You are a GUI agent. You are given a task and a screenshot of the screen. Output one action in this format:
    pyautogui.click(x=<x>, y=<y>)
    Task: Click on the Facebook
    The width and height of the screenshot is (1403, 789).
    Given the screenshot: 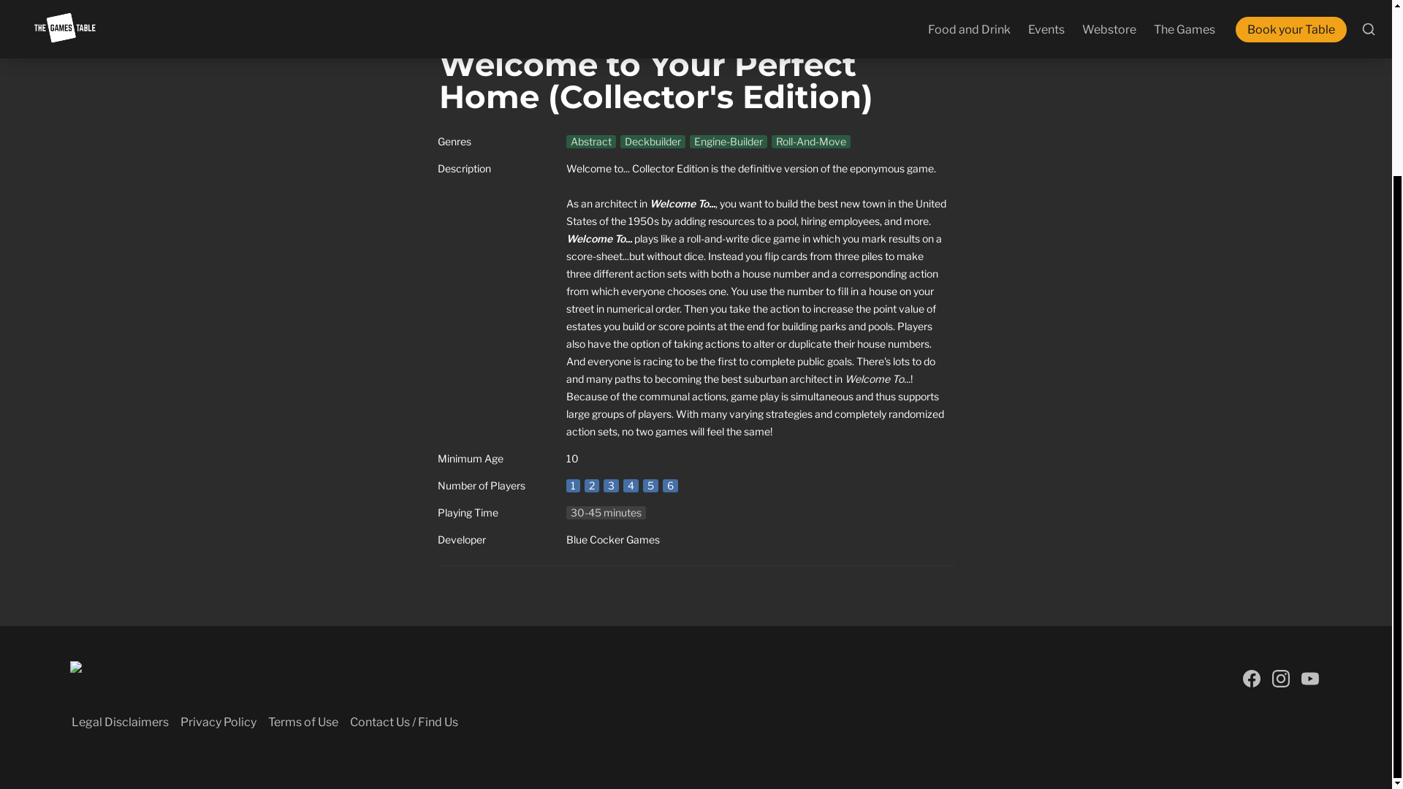 What is the action you would take?
    pyautogui.click(x=1251, y=678)
    